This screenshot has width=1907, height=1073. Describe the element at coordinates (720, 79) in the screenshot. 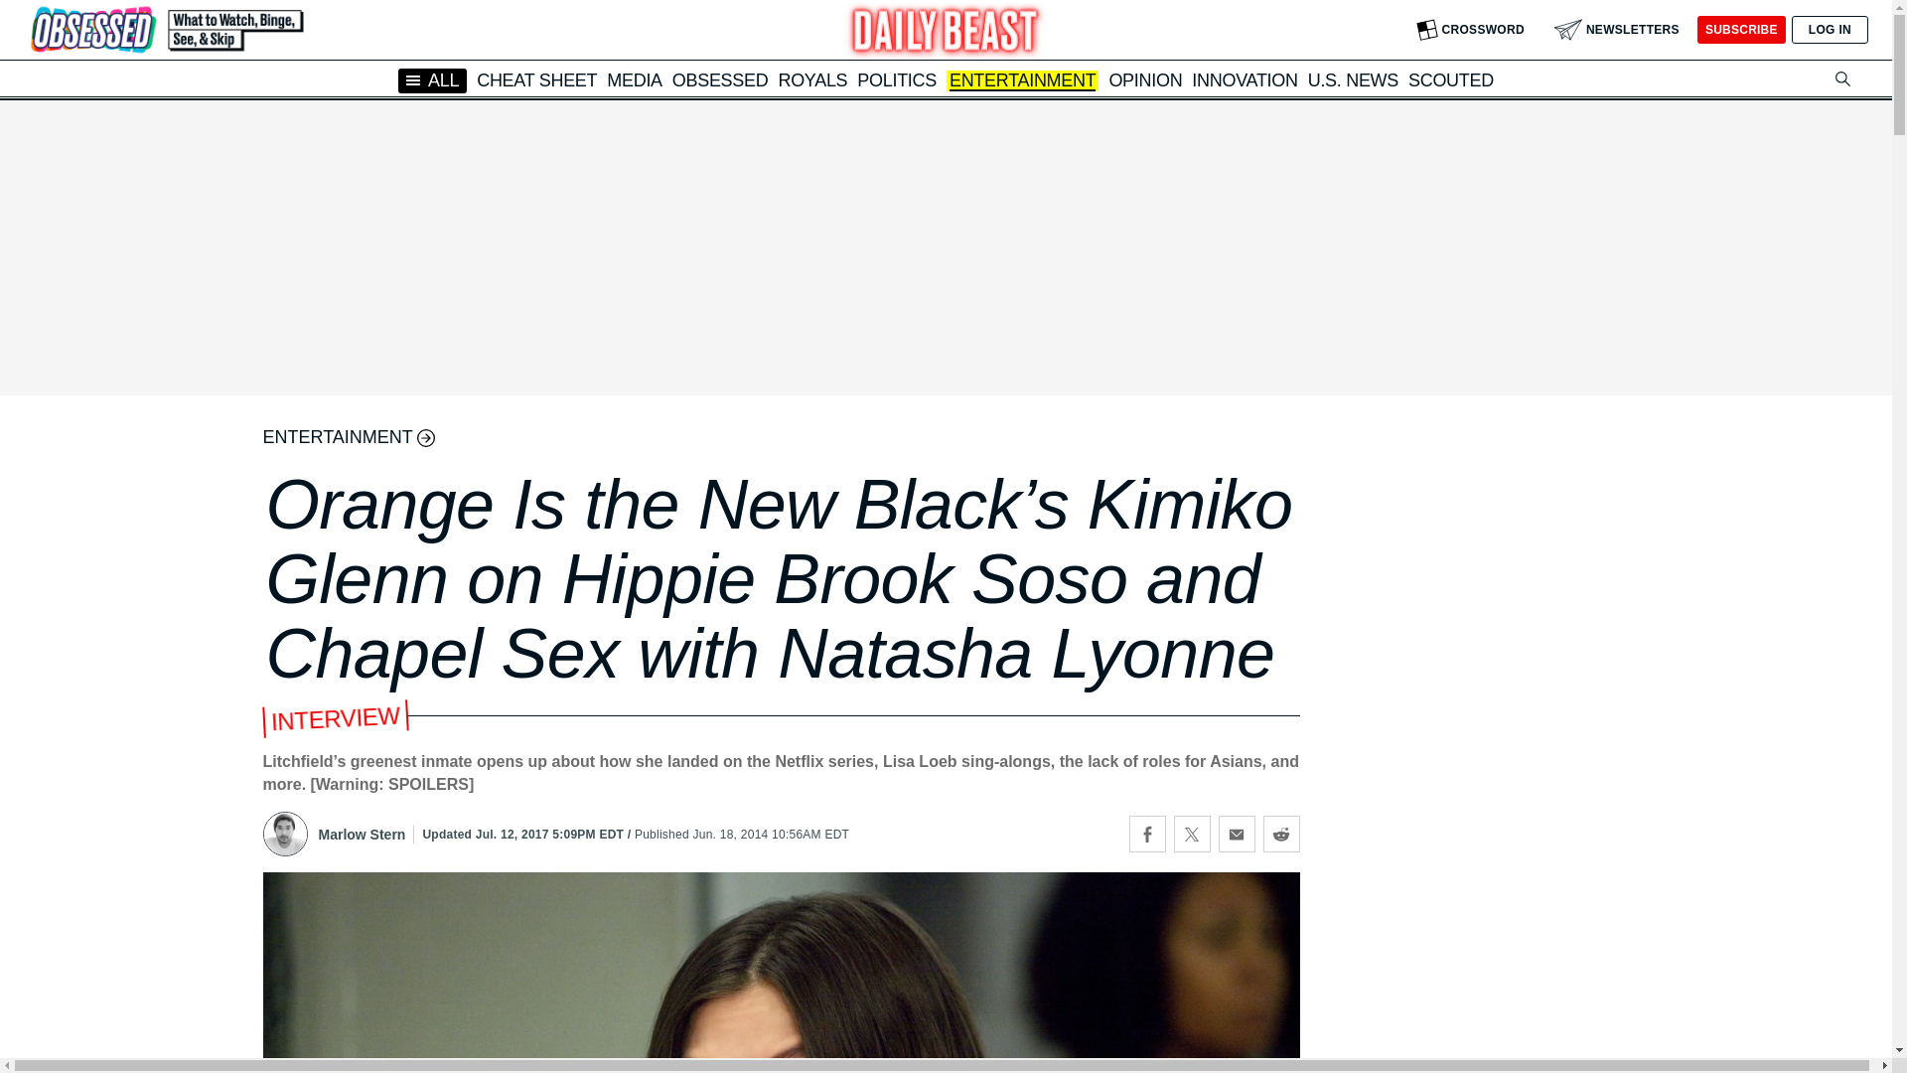

I see `OBSESSED` at that location.